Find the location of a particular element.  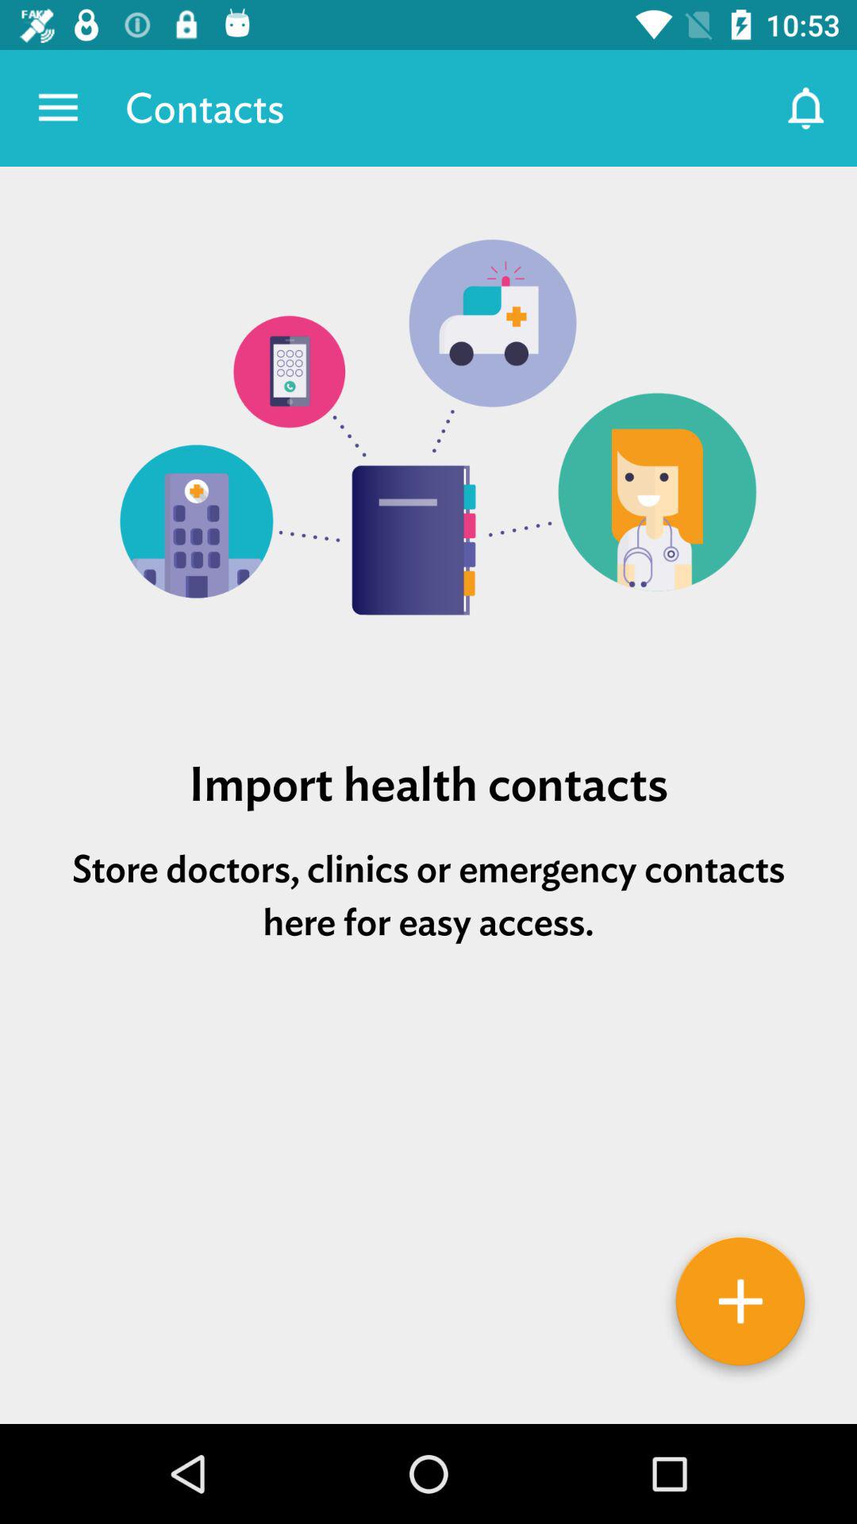

scroll to import health contacts icon is located at coordinates (428, 784).